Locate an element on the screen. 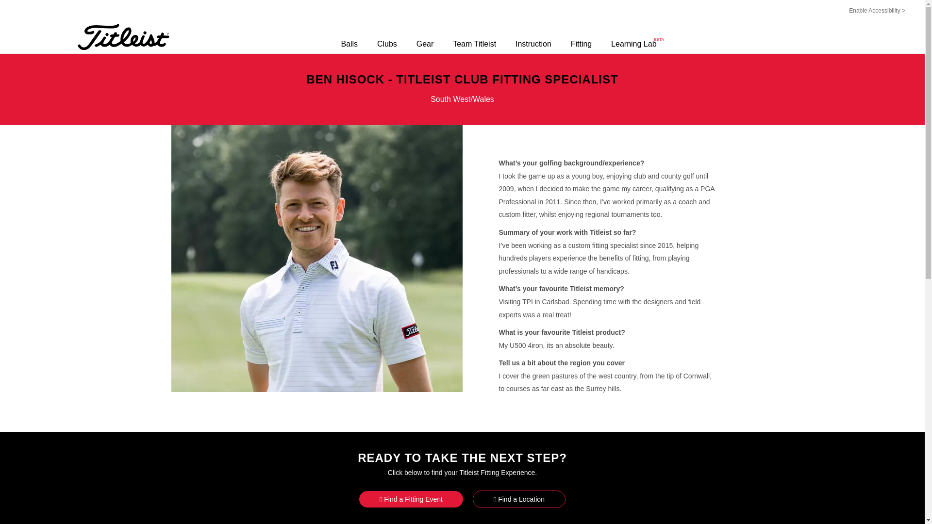 This screenshot has height=524, width=932. Instruction is located at coordinates (533, 44).